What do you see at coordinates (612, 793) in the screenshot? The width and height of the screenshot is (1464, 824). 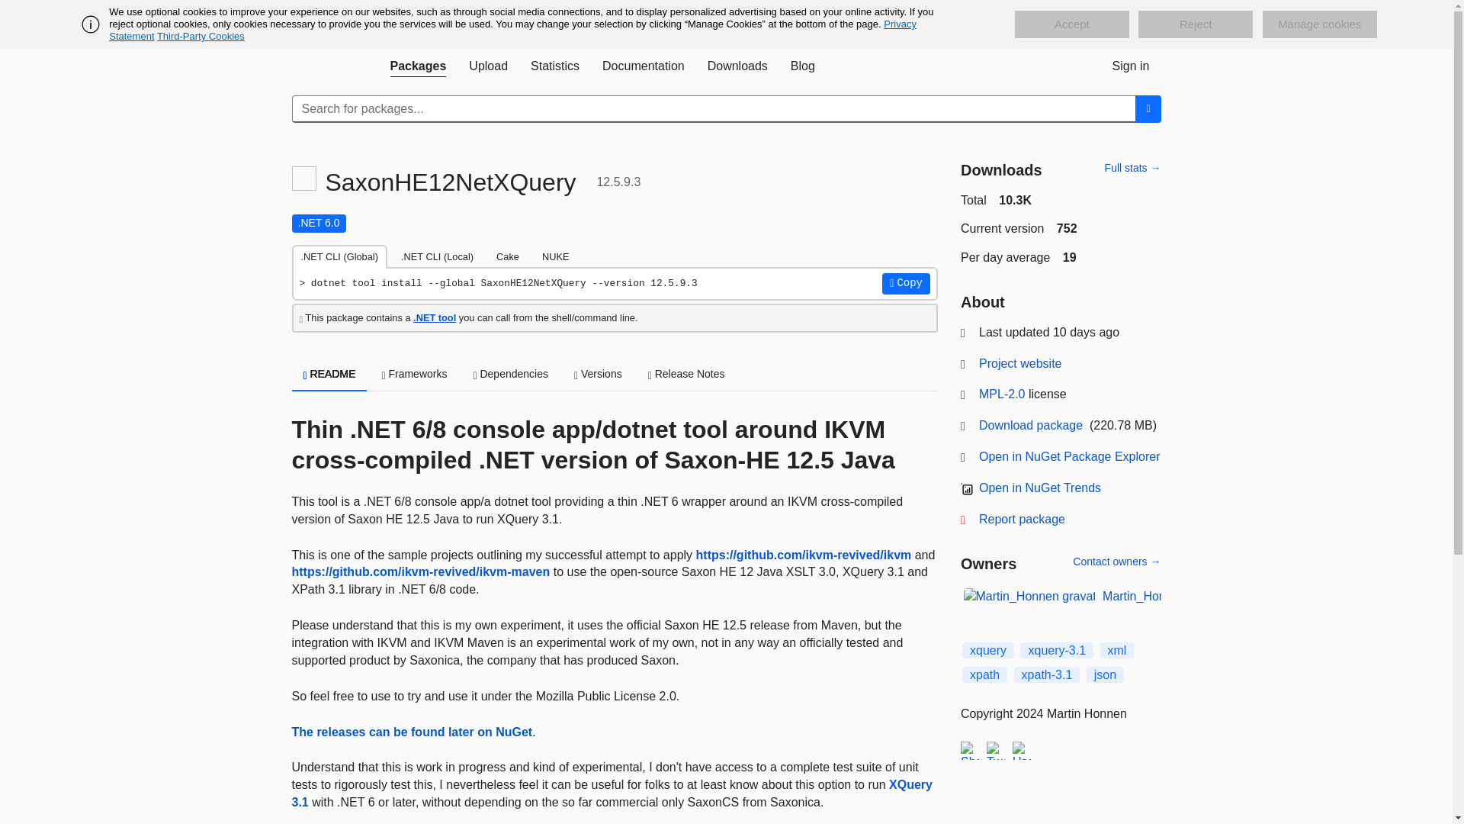 I see `XQuery 3.1` at bounding box center [612, 793].